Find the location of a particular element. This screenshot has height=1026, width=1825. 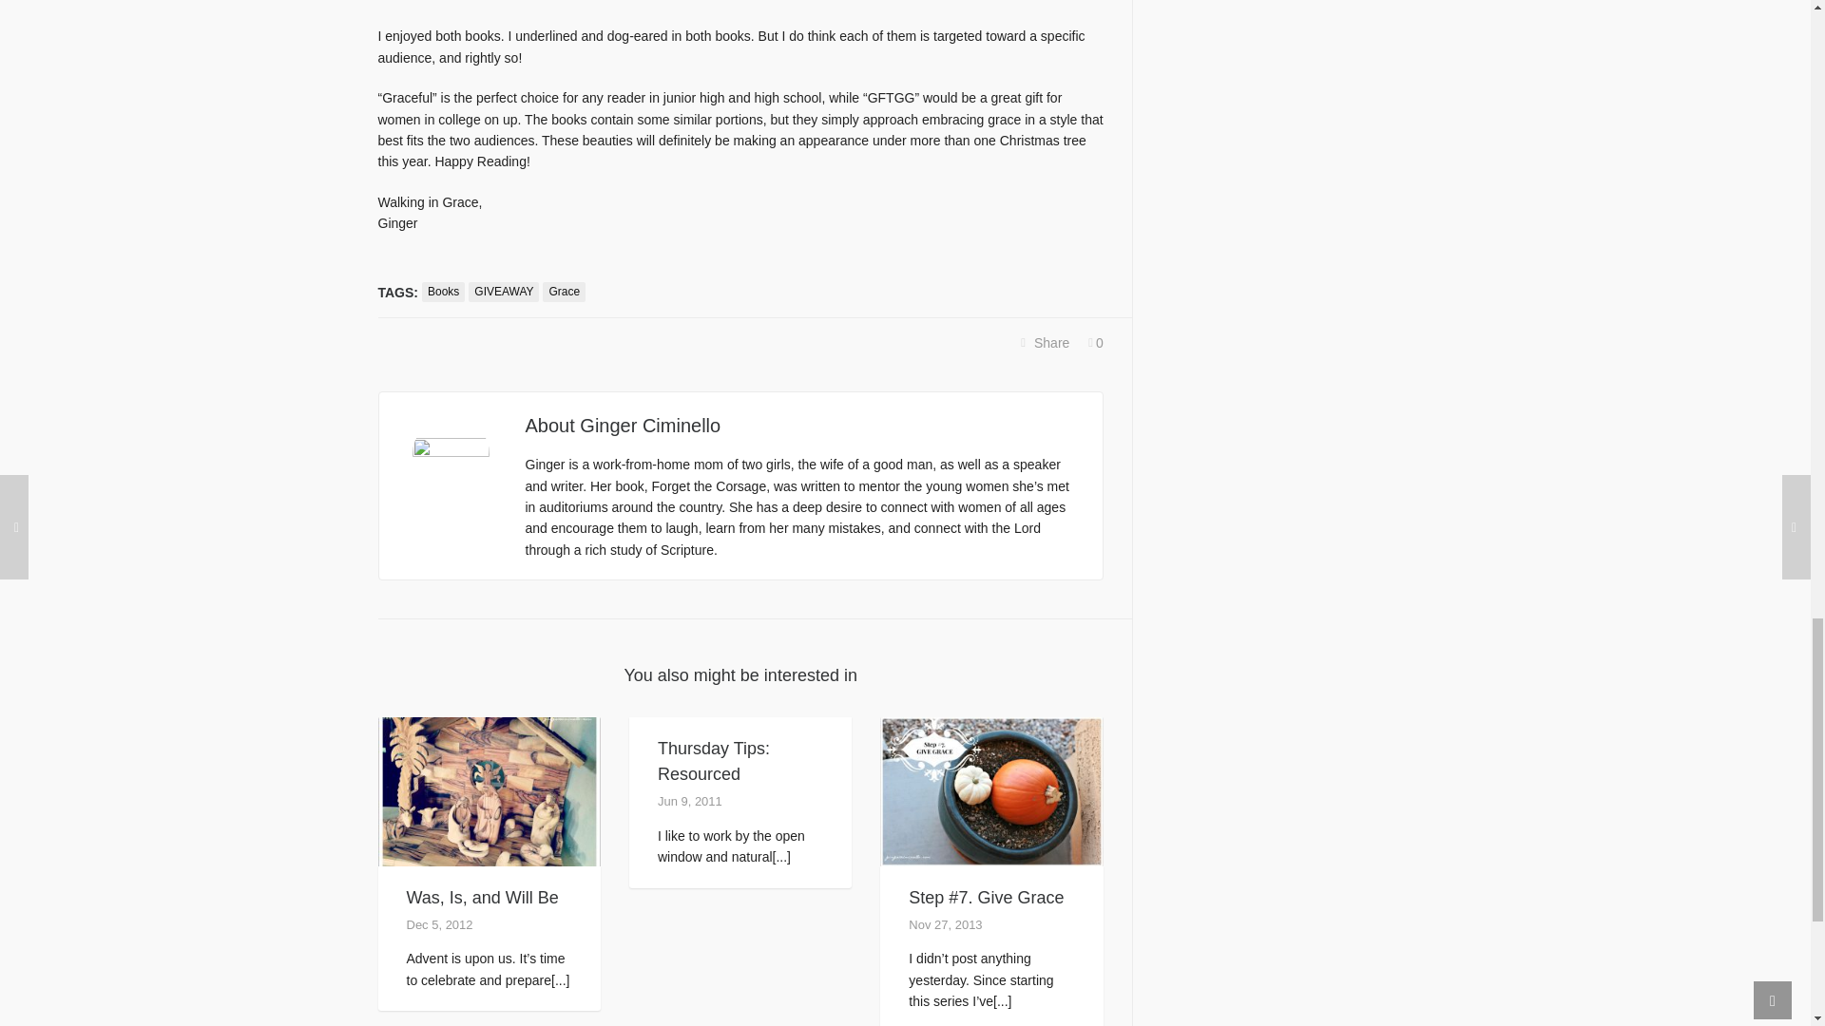

Books is located at coordinates (443, 292).